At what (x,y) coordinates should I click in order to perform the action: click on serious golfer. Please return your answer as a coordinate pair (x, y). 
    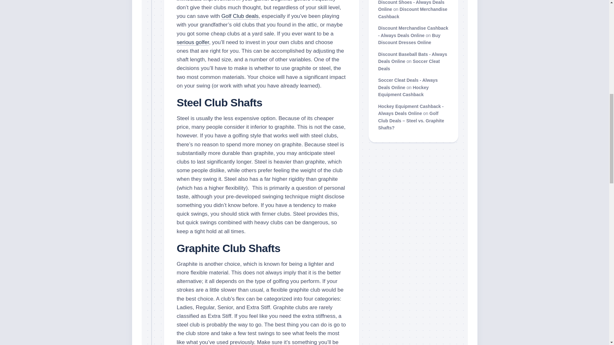
    Looking at the image, I should click on (193, 42).